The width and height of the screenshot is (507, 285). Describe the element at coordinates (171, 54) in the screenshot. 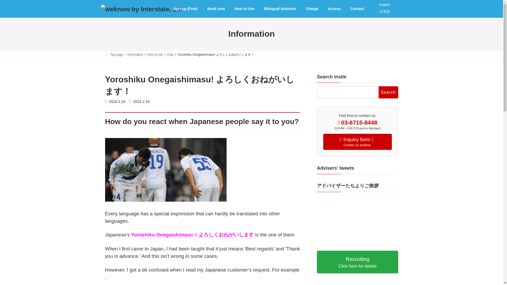

I see `Book now` at that location.